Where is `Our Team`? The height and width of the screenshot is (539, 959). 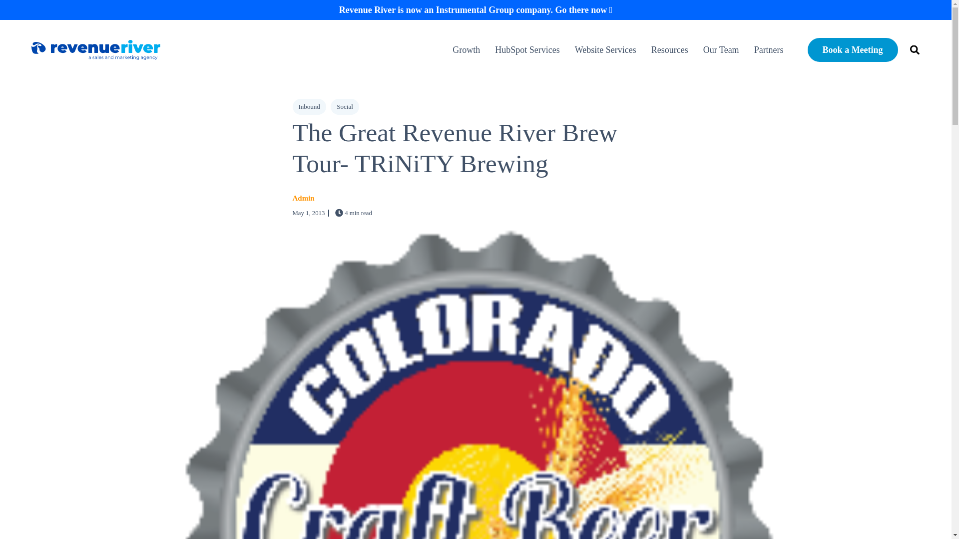 Our Team is located at coordinates (721, 50).